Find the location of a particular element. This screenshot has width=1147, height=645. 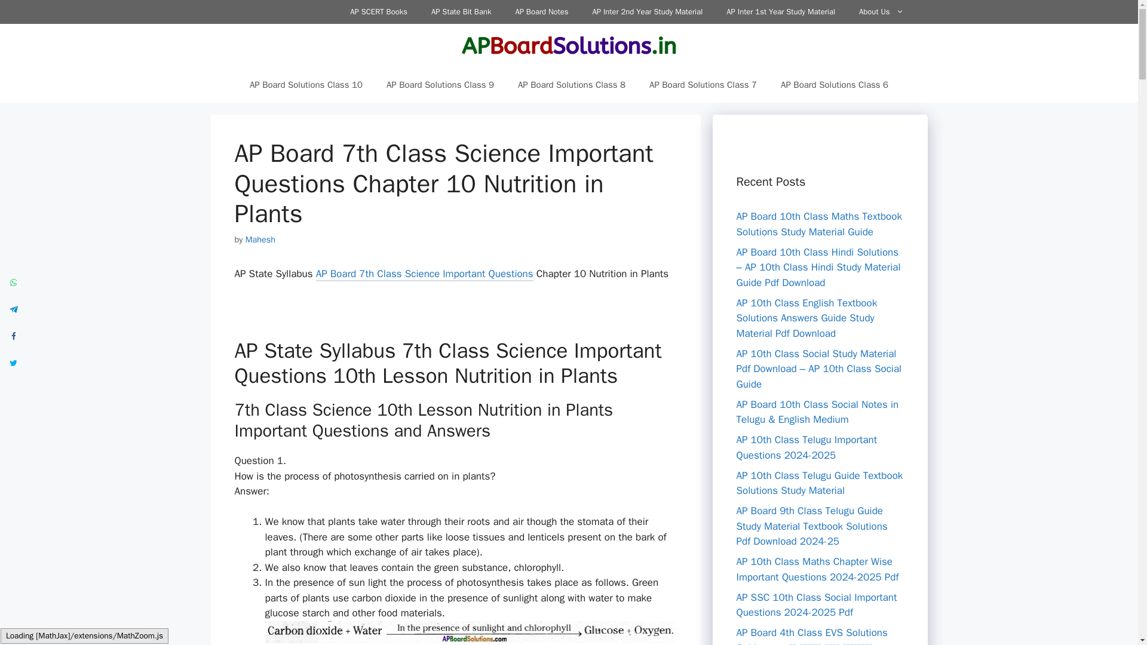

AP Board Solutions Class 8 is located at coordinates (571, 85).